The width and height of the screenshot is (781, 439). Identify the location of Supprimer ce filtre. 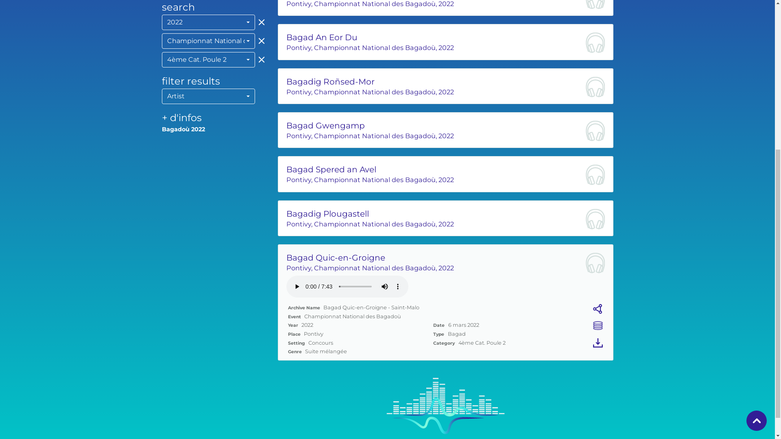
(260, 276).